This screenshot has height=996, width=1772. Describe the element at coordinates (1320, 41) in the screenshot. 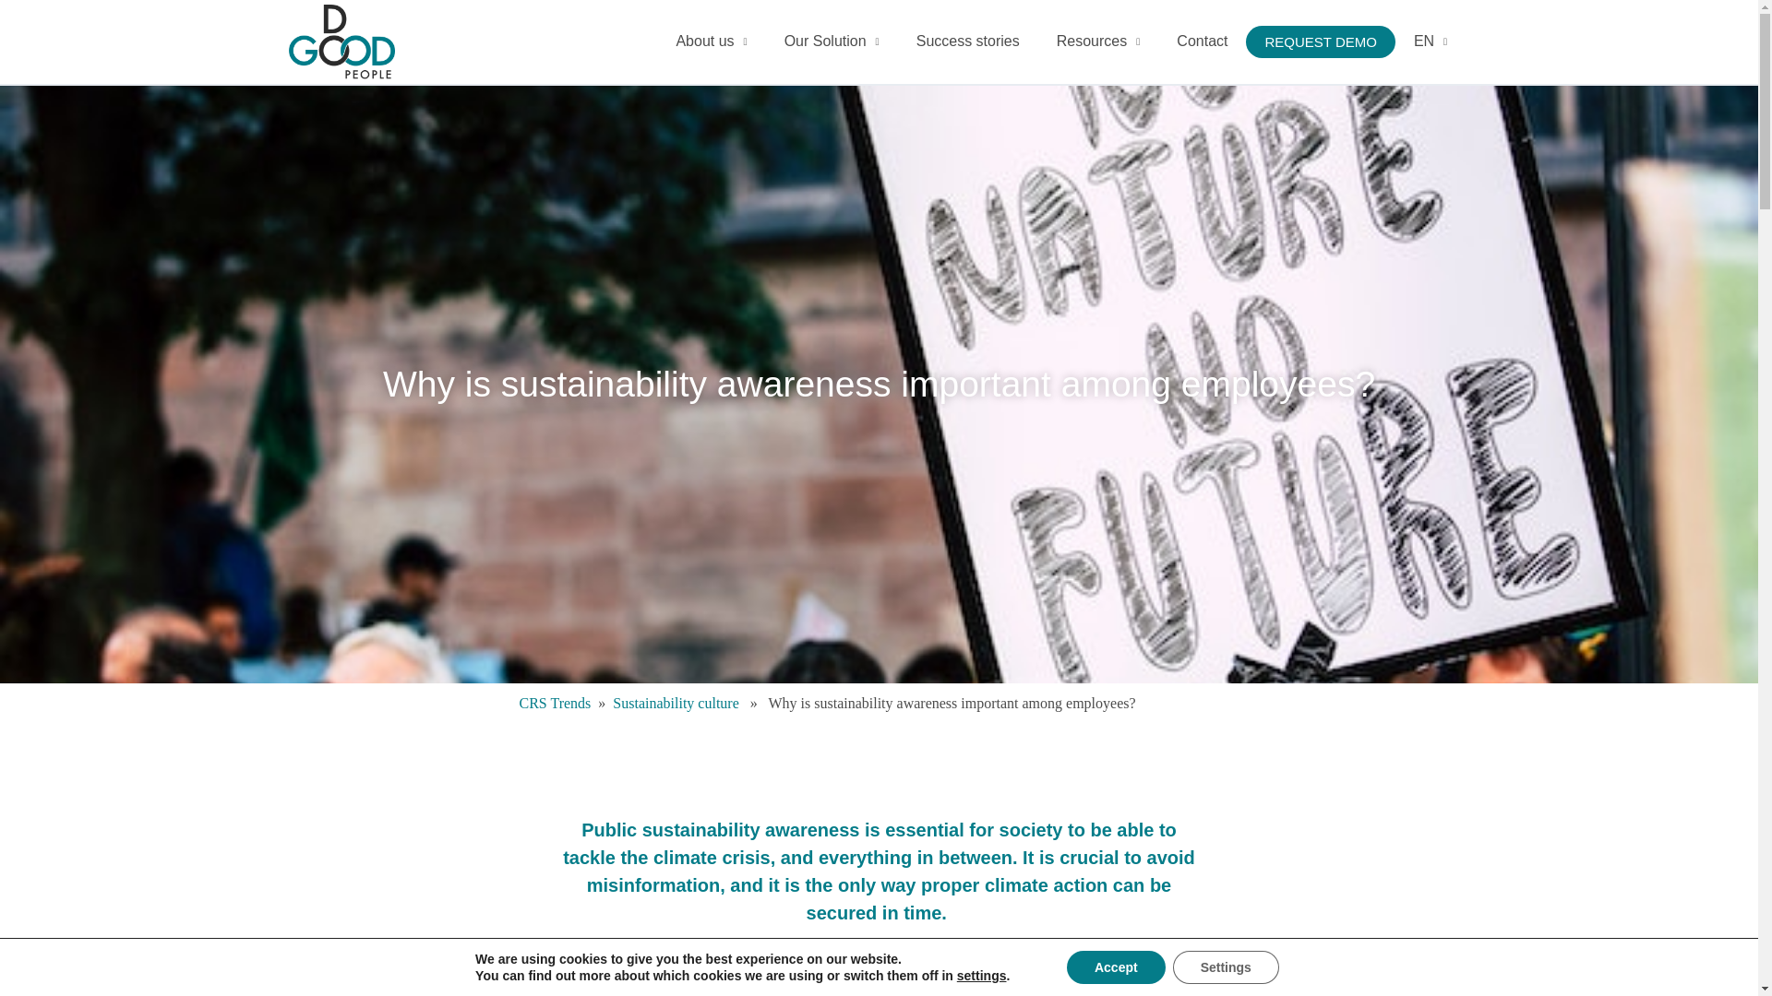

I see `REQUEST DEMO` at that location.